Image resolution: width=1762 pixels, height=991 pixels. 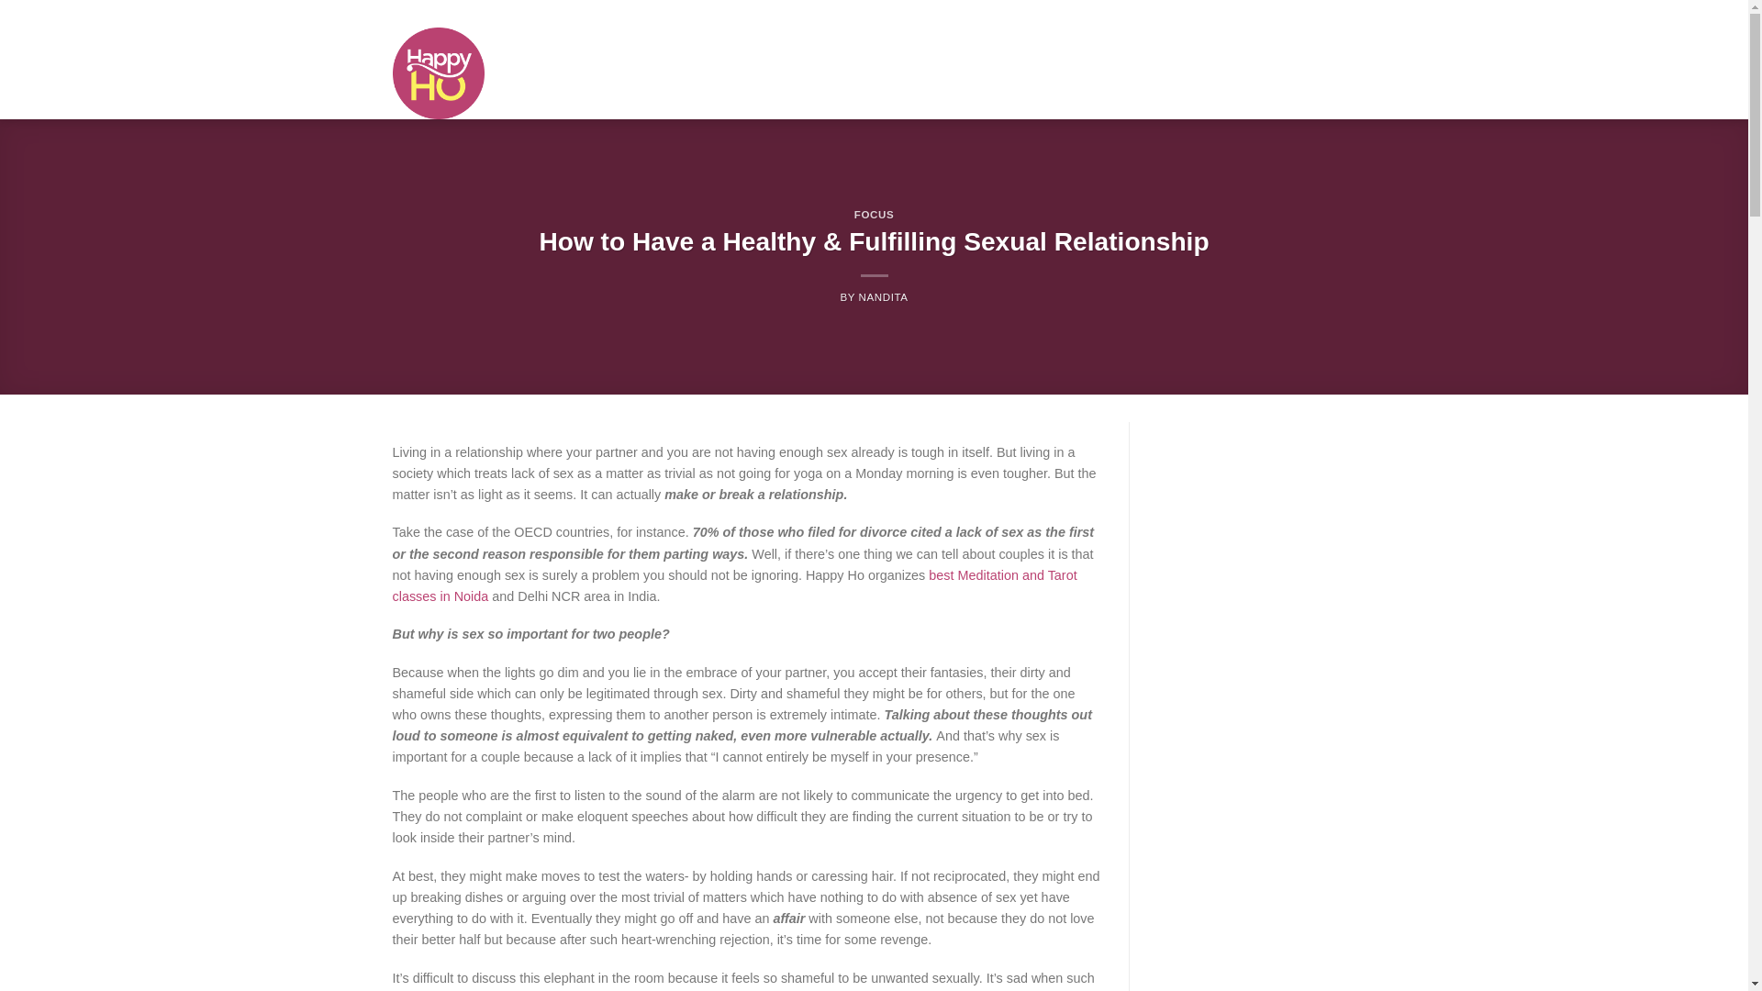 I want to click on Contact Us, so click(x=855, y=14).